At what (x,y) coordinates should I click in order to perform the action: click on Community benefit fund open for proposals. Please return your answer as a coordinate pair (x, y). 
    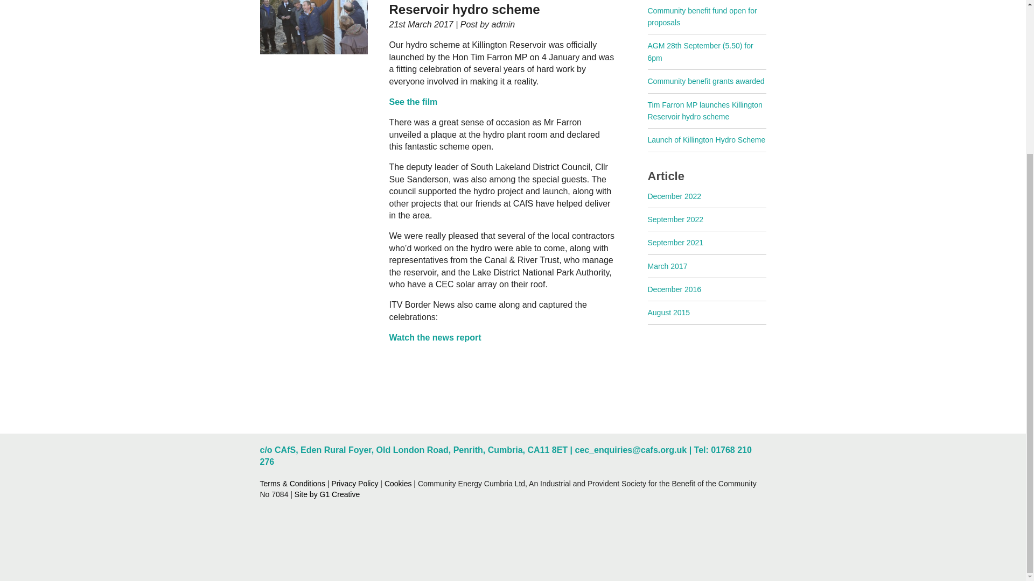
    Looking at the image, I should click on (702, 16).